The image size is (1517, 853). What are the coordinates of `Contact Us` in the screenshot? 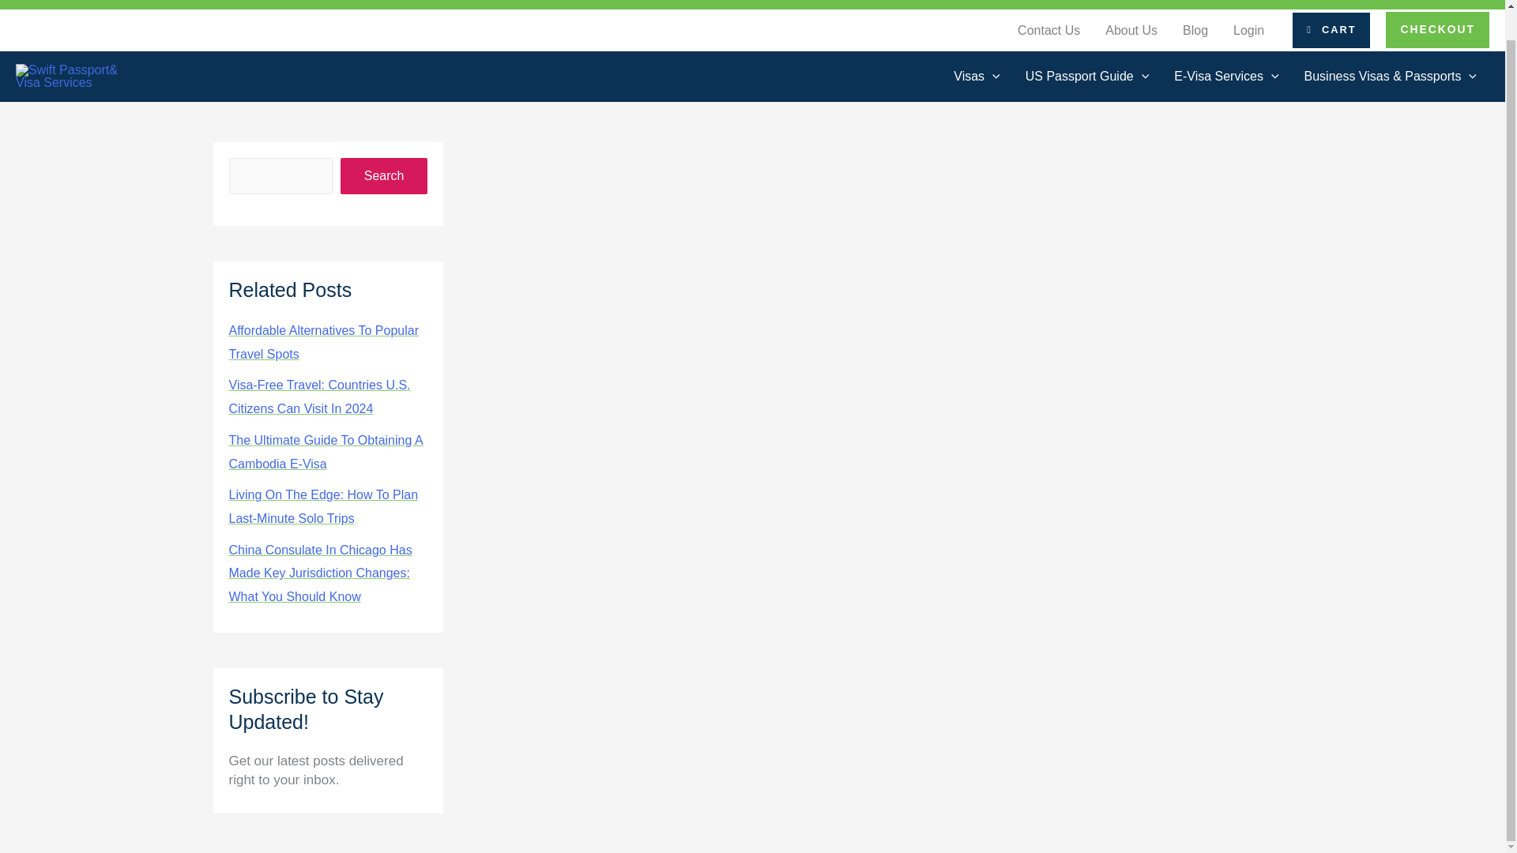 It's located at (1048, 31).